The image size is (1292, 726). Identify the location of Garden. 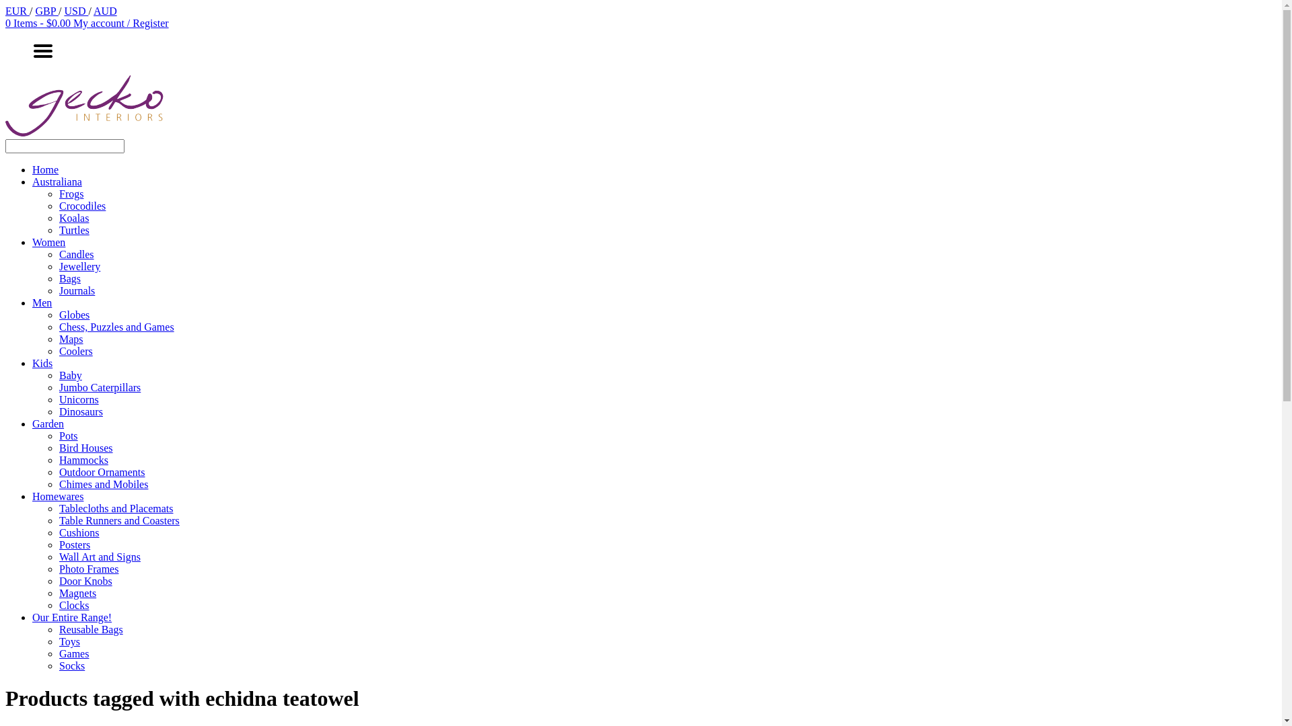
(48, 424).